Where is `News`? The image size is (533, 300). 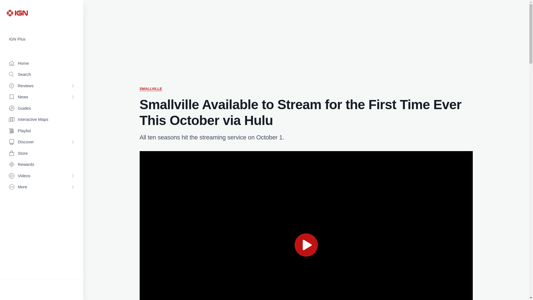 News is located at coordinates (42, 97).